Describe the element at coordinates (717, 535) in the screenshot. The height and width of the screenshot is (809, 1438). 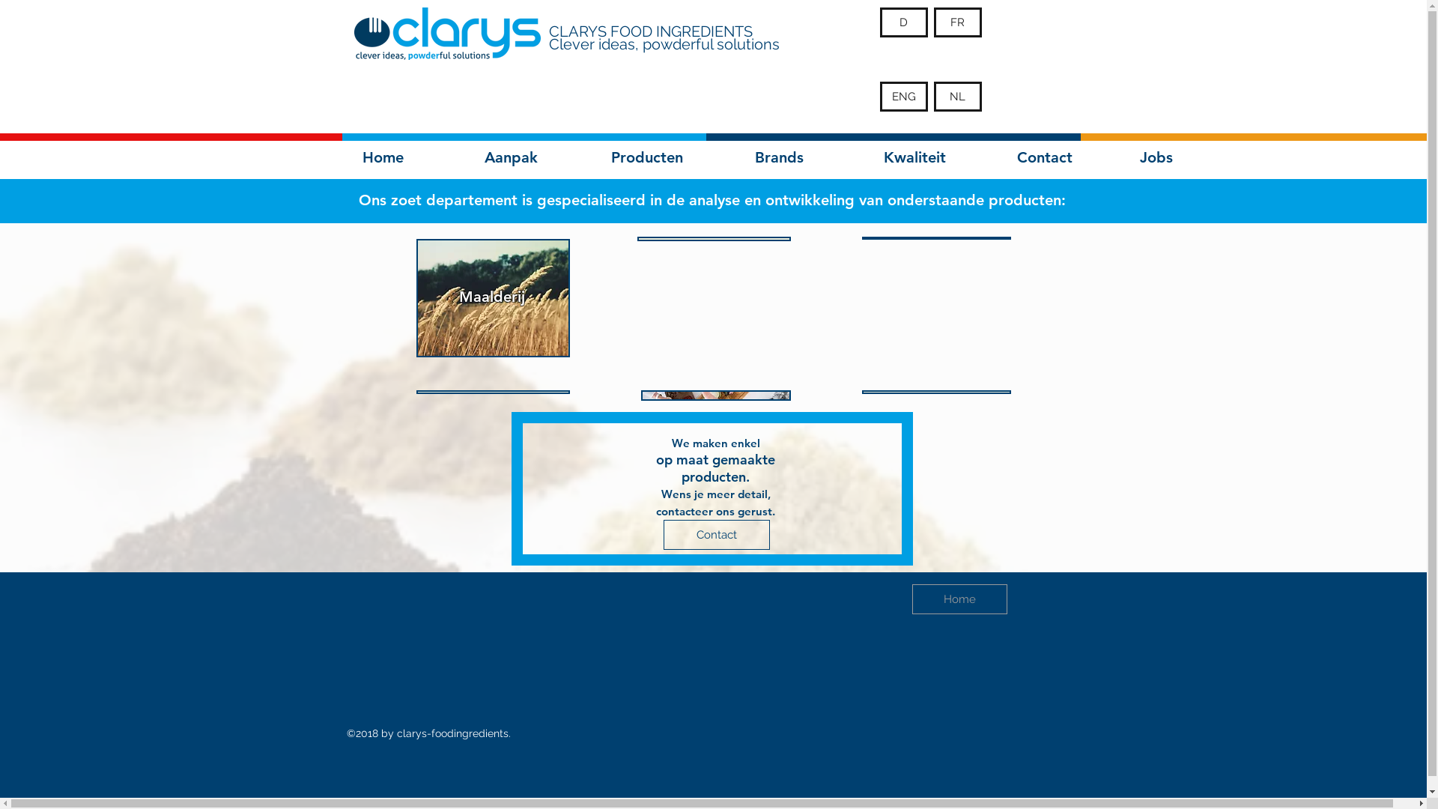
I see `Contact` at that location.